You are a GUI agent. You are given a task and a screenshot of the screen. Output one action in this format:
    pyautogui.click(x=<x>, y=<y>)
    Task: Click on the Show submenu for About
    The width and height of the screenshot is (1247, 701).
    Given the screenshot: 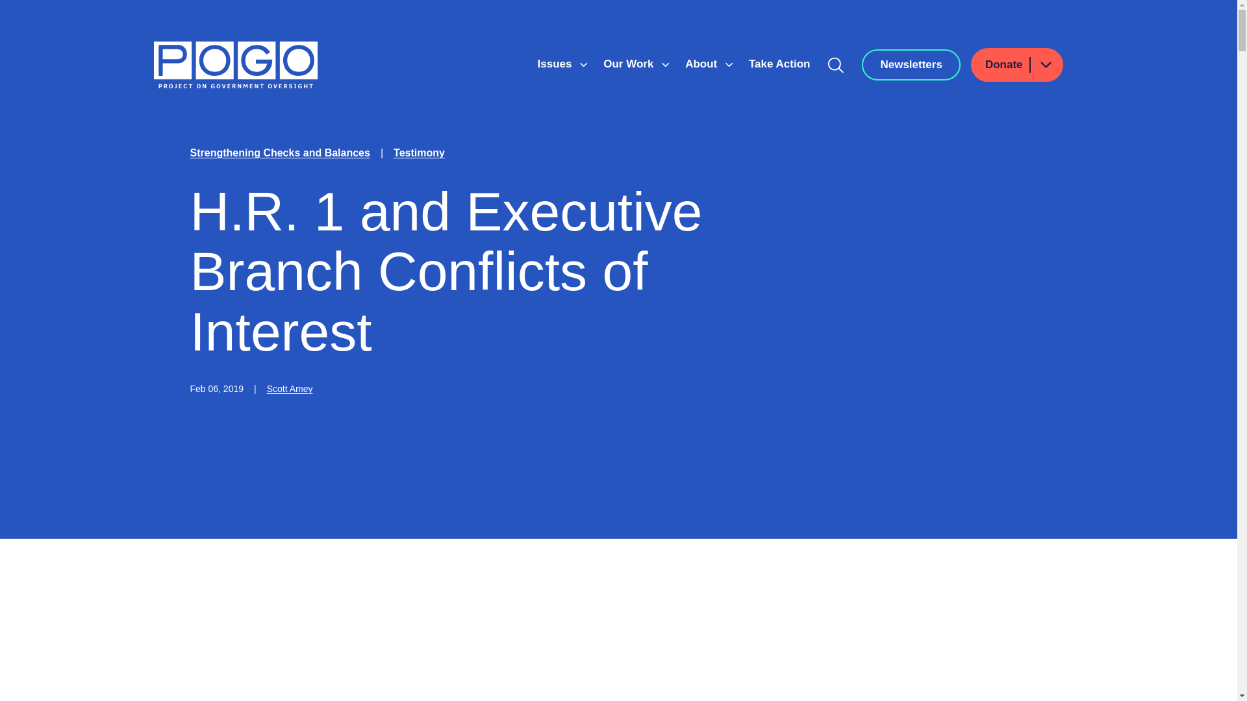 What is the action you would take?
    pyautogui.click(x=729, y=65)
    